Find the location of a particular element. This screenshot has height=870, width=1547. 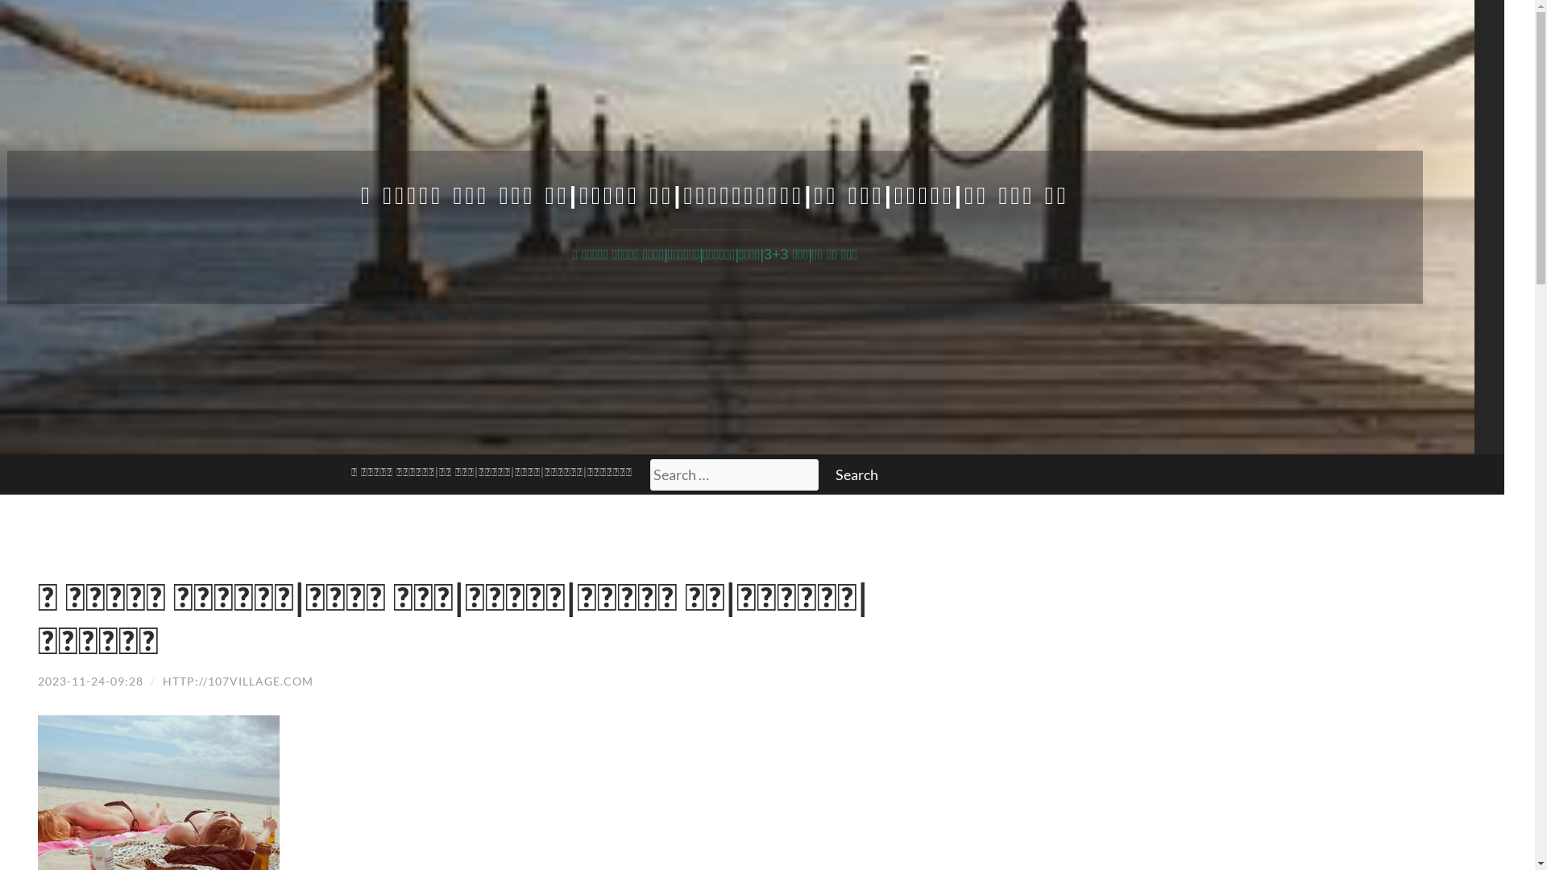

Search is located at coordinates (857, 474).